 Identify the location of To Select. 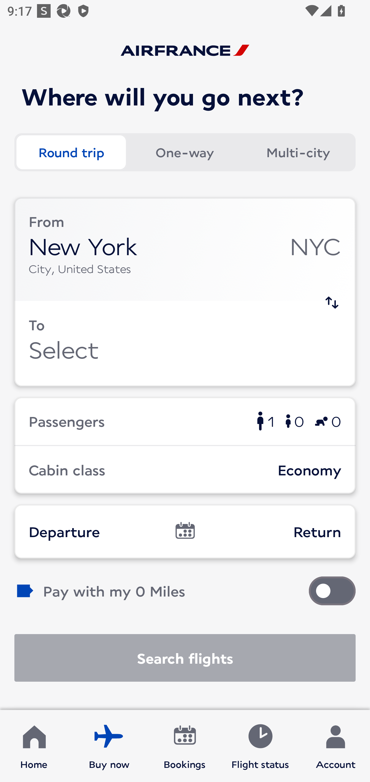
(185, 344).